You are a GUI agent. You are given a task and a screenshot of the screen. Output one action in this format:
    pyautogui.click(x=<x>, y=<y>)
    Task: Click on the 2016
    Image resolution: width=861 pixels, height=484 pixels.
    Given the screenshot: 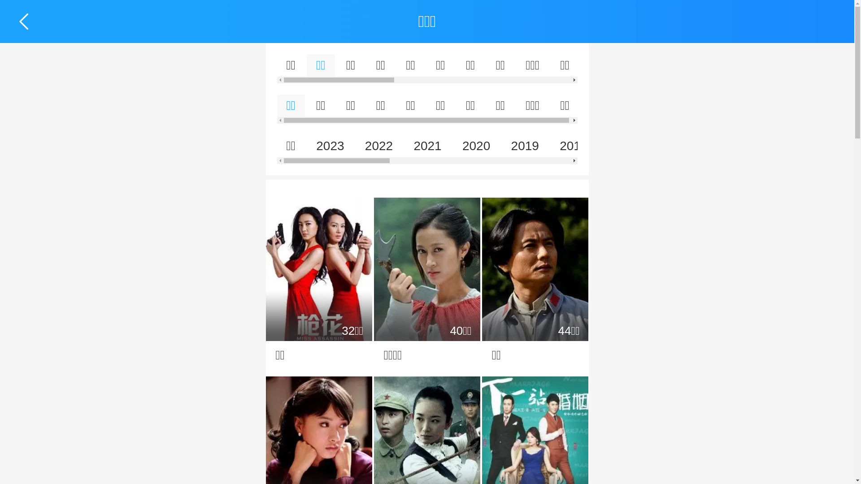 What is the action you would take?
    pyautogui.click(x=671, y=146)
    